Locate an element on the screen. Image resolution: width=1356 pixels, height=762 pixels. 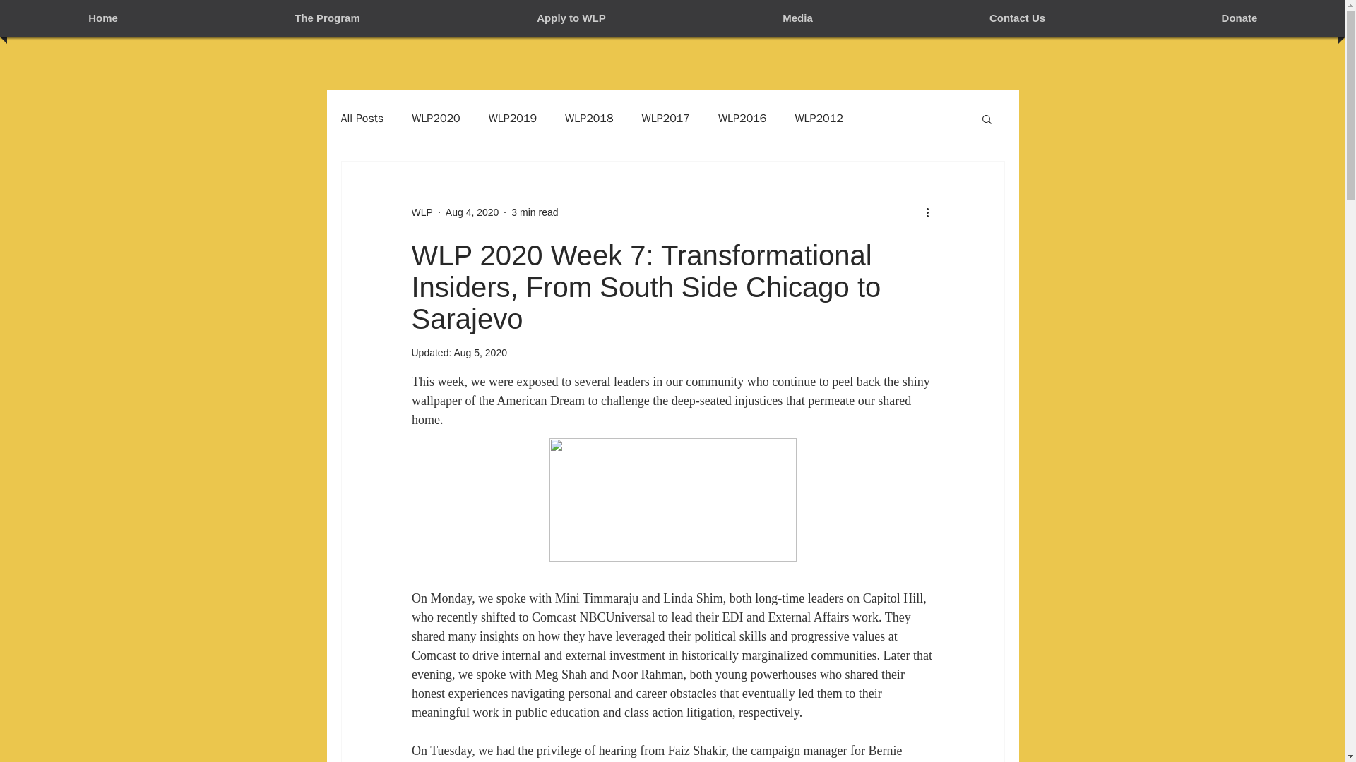
Aug 4, 2020 is located at coordinates (472, 211).